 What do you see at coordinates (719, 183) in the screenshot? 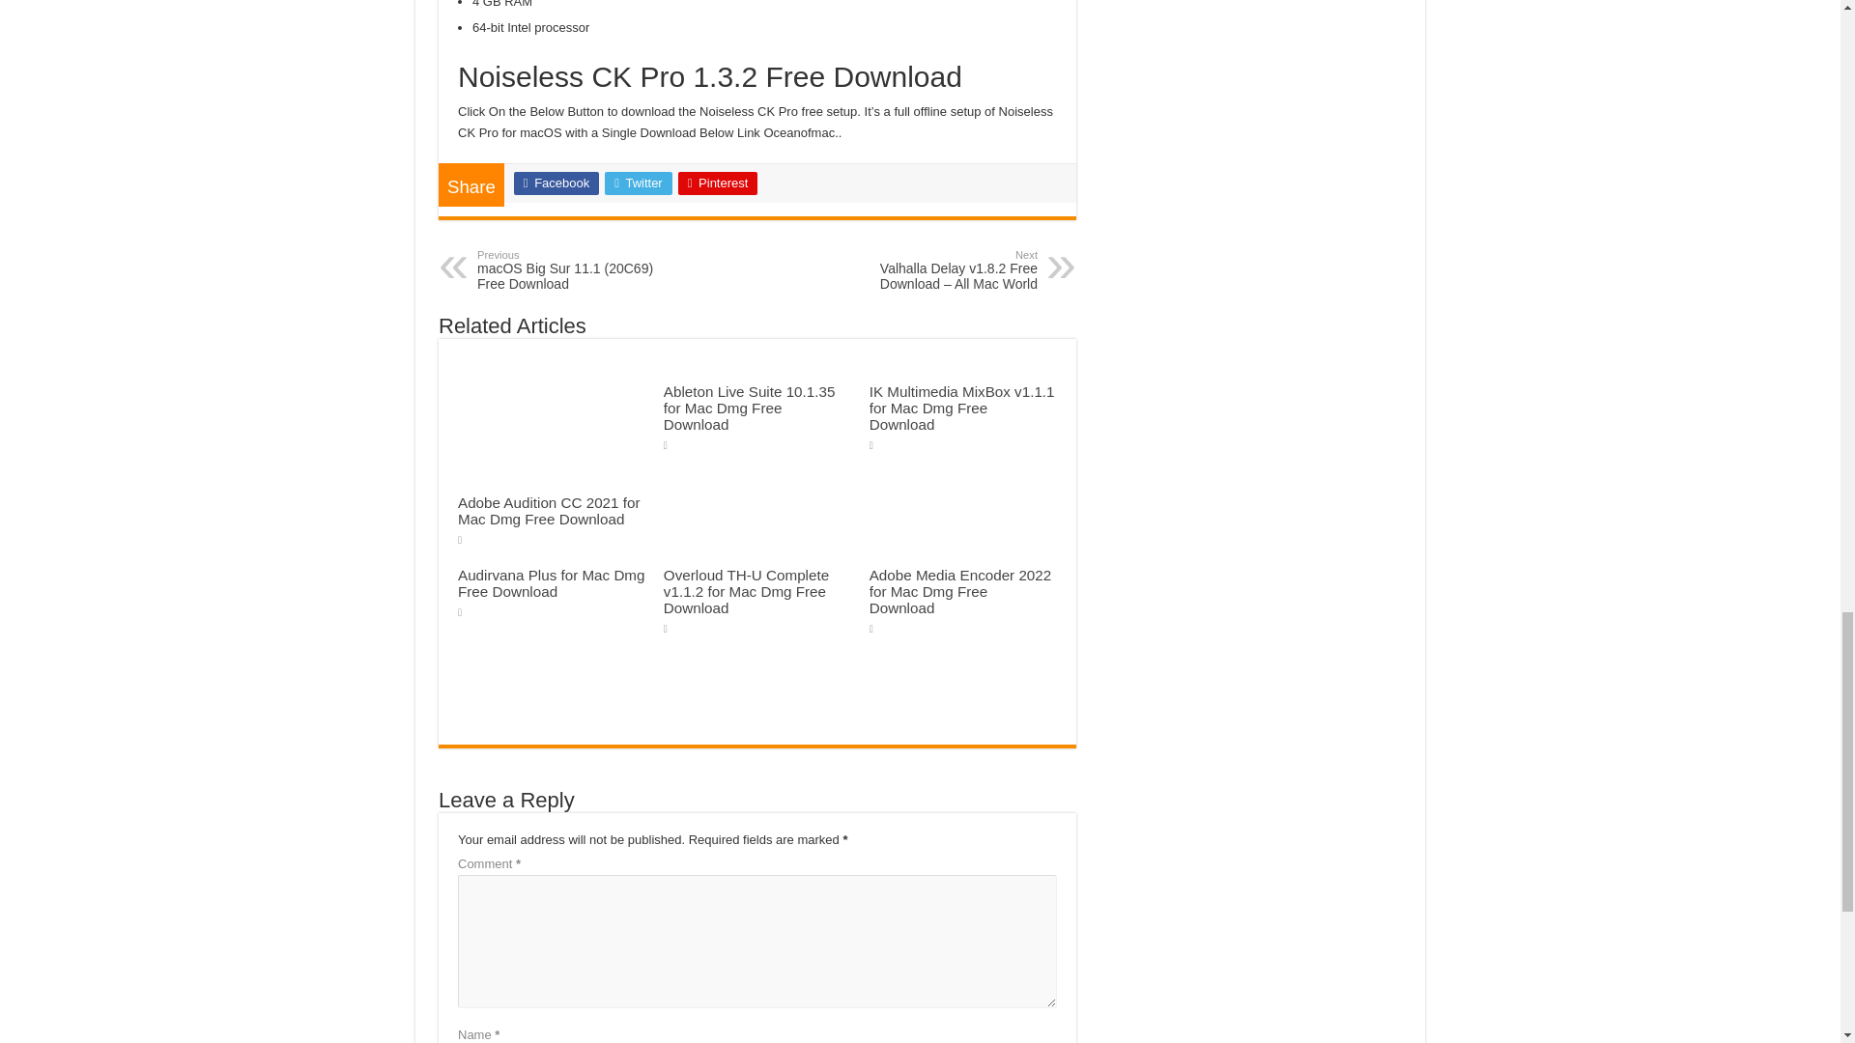
I see `Pinterest` at bounding box center [719, 183].